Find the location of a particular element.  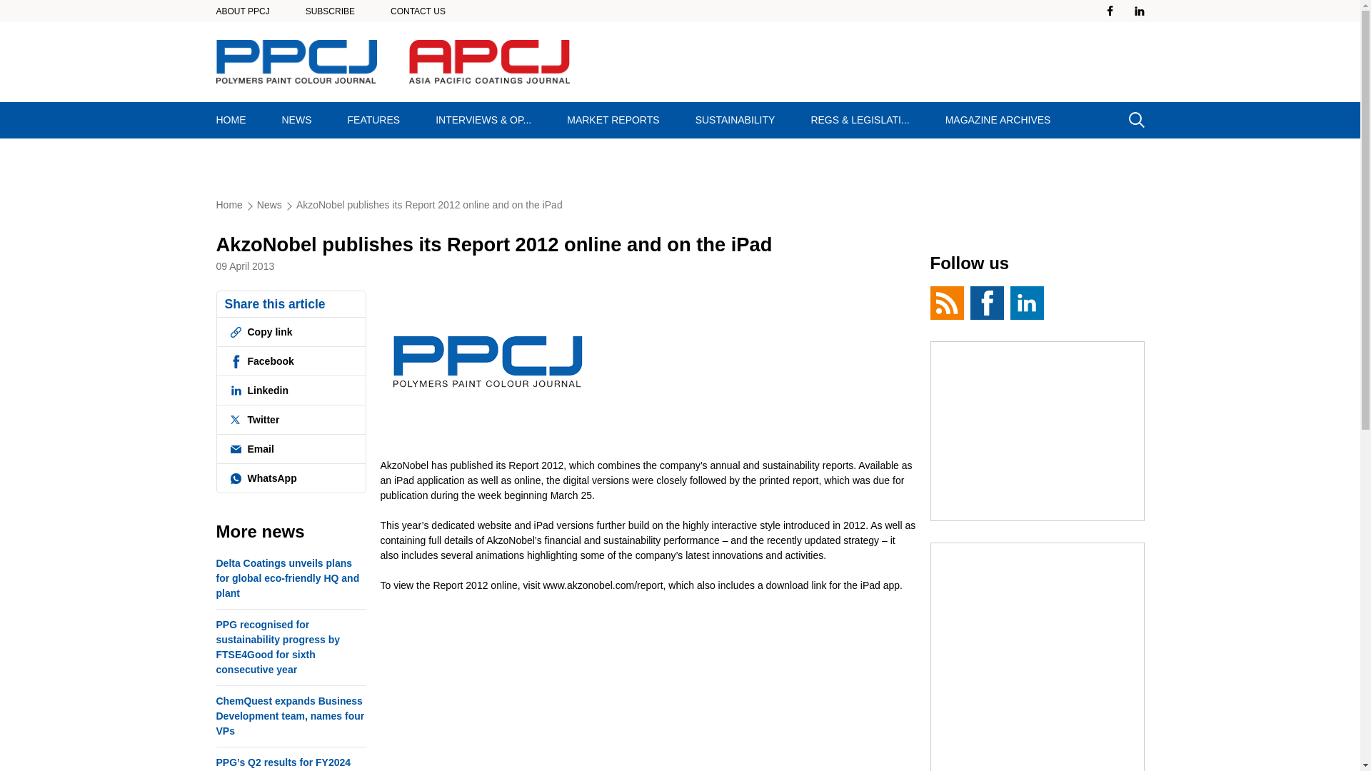

Facebook is located at coordinates (290, 361).